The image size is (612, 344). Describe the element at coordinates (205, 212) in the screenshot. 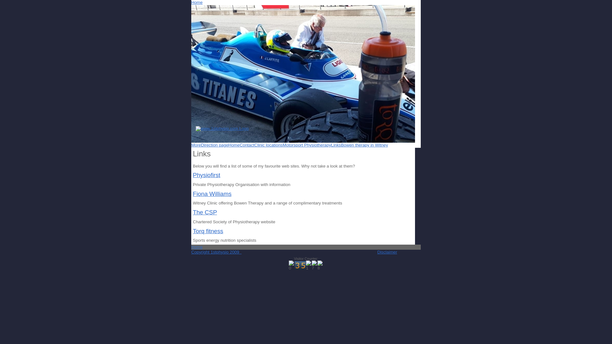

I see `The CSP` at that location.